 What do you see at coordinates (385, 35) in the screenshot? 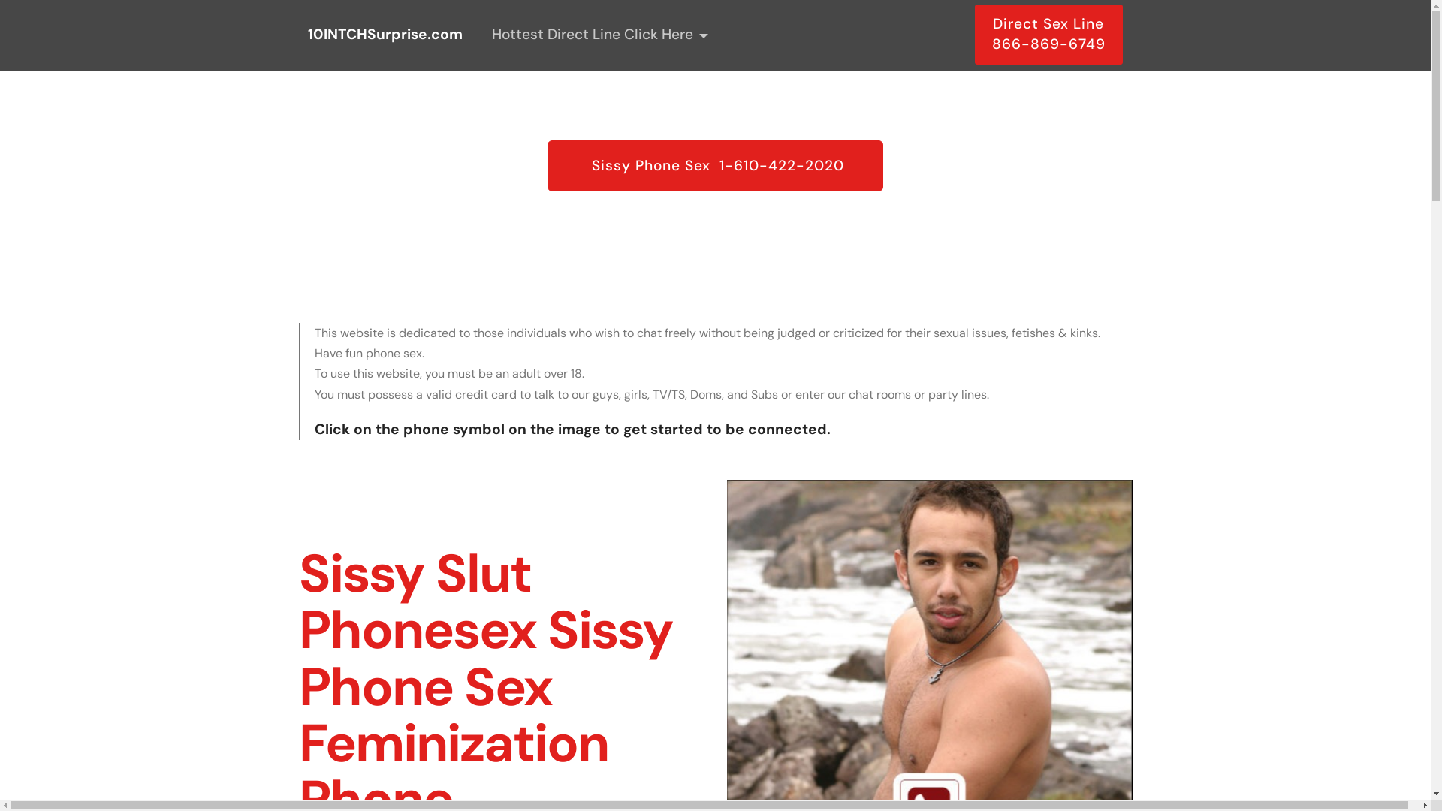
I see `10INTCHSurprise.com` at bounding box center [385, 35].